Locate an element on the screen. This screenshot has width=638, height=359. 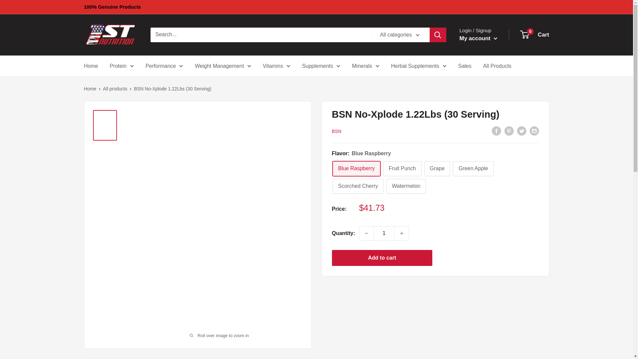
Fruit Punch is located at coordinates (402, 169).